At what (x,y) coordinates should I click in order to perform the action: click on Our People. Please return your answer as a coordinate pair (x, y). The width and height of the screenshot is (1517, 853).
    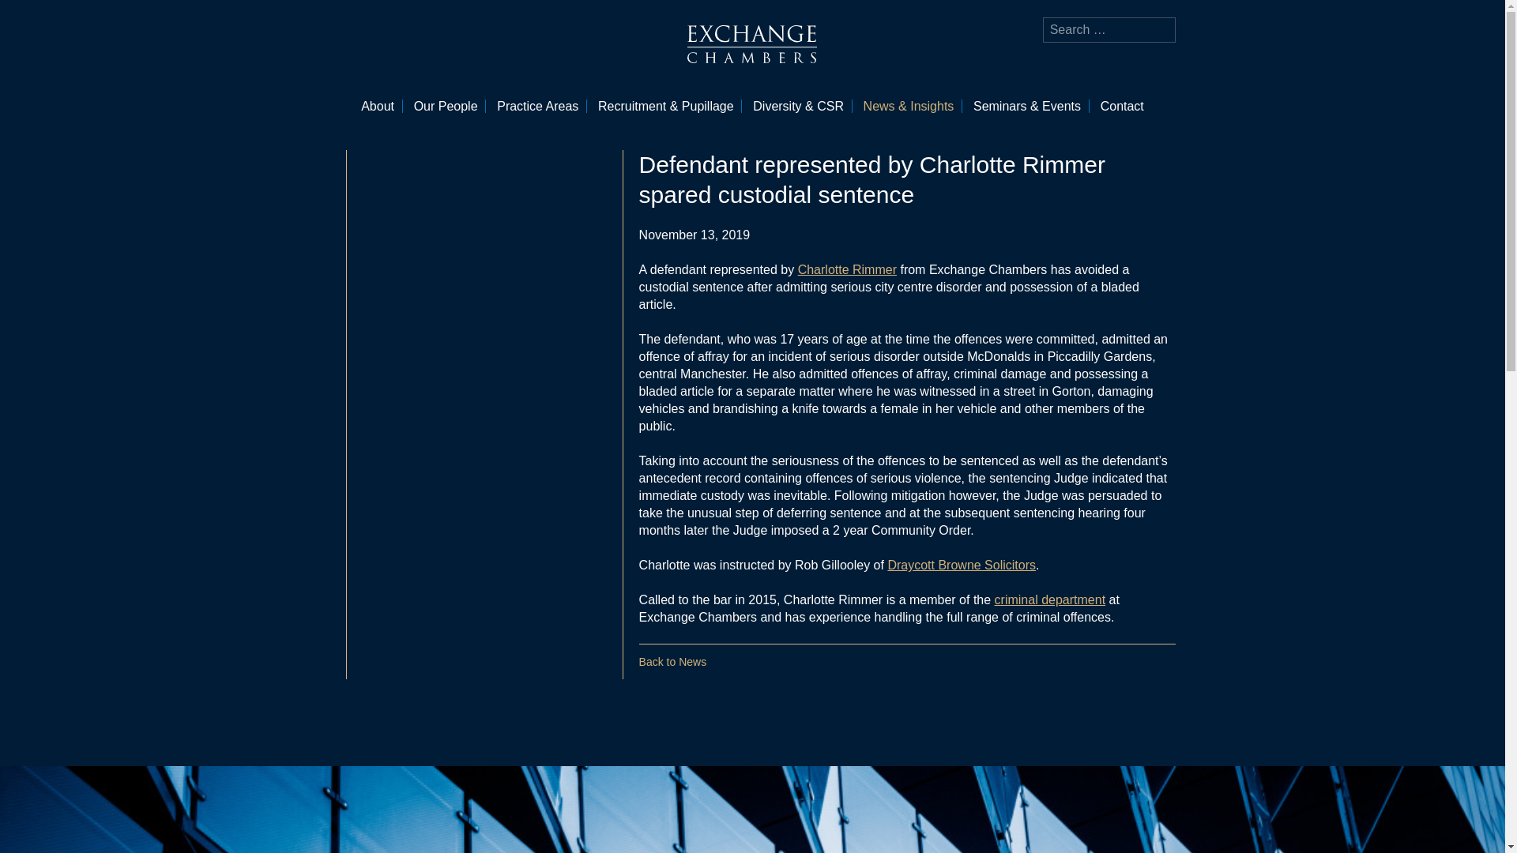
    Looking at the image, I should click on (446, 106).